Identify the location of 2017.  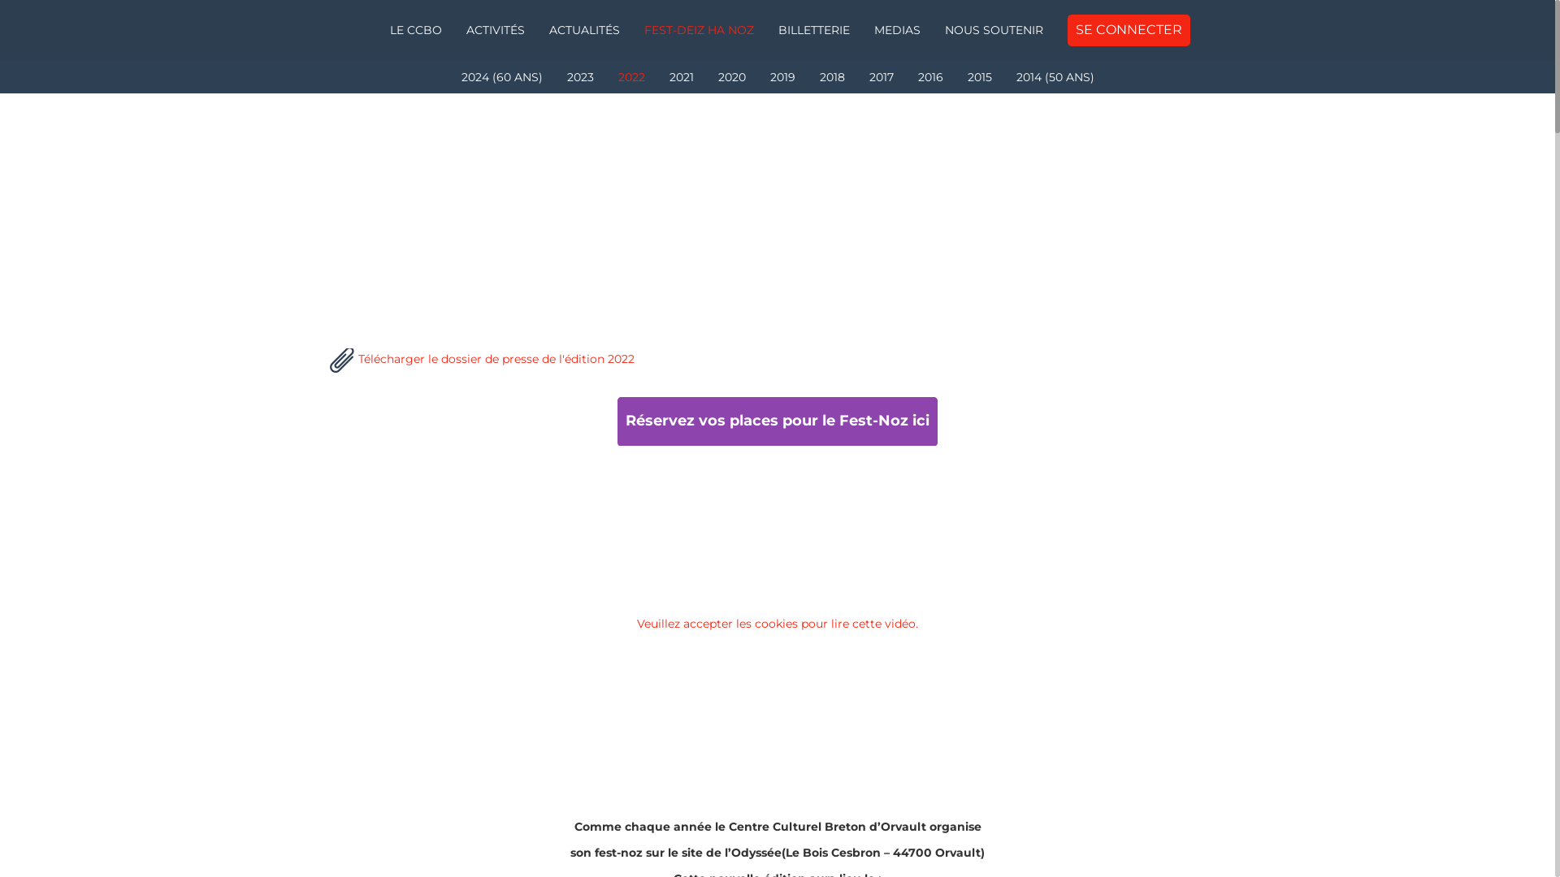
(881, 77).